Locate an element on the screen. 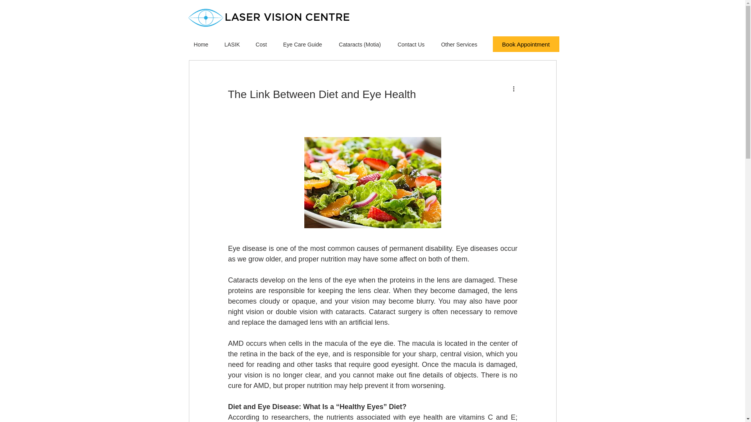 The width and height of the screenshot is (751, 422). Contact Us is located at coordinates (411, 45).